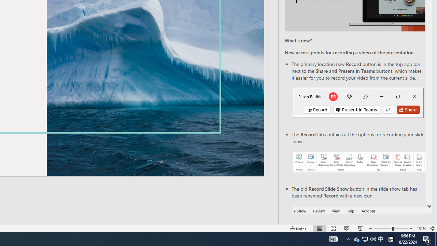  I want to click on Record your presentations screenshot one, so click(359, 162).